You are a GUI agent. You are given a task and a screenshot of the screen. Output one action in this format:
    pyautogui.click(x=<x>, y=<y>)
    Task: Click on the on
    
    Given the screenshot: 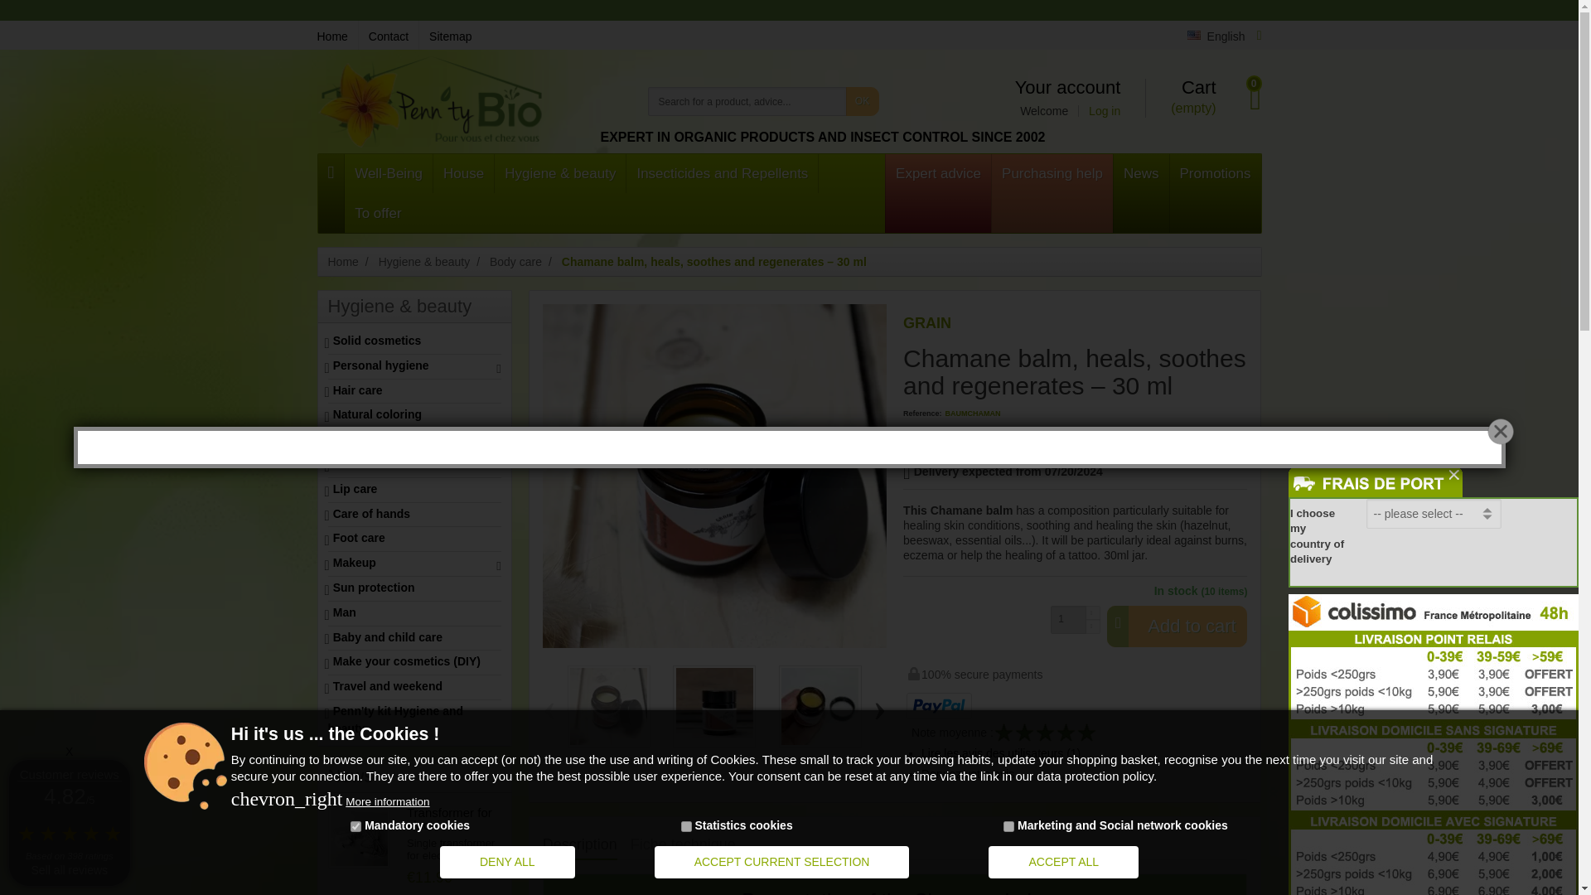 What is the action you would take?
    pyautogui.click(x=1009, y=827)
    